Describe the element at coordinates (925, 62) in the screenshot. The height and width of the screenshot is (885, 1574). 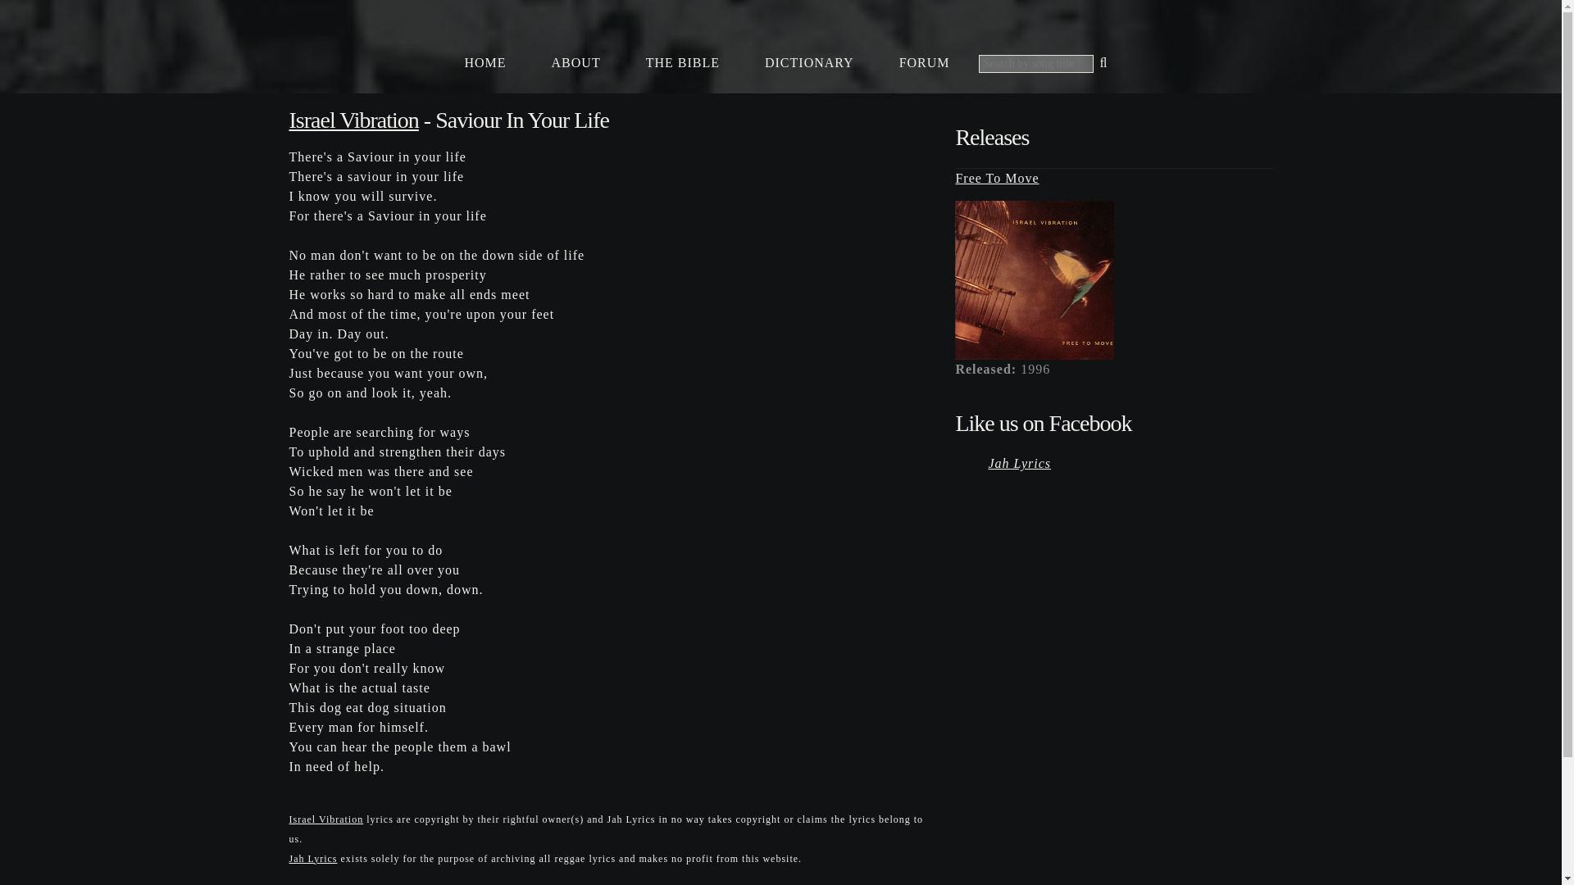
I see `FORUM` at that location.